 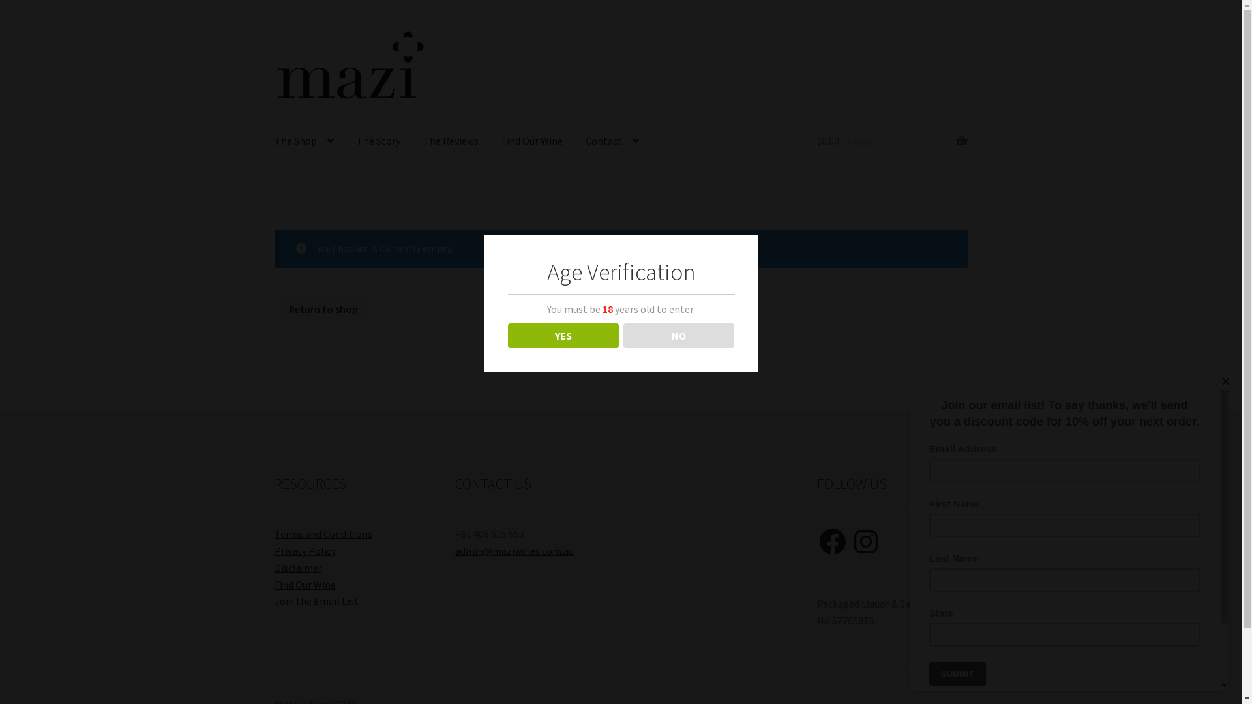 I want to click on Privacy Policy, so click(x=305, y=551).